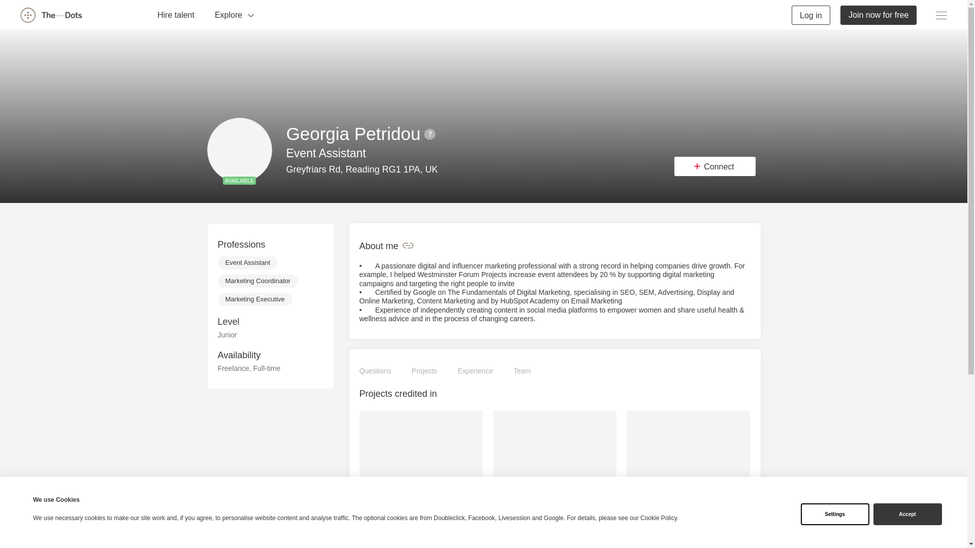 The width and height of the screenshot is (975, 548). I want to click on Log in, so click(811, 14).